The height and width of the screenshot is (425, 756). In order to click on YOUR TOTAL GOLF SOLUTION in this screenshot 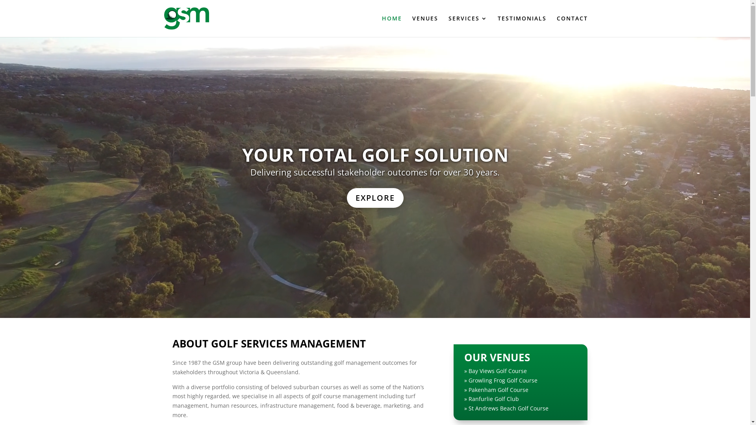, I will do `click(375, 155)`.